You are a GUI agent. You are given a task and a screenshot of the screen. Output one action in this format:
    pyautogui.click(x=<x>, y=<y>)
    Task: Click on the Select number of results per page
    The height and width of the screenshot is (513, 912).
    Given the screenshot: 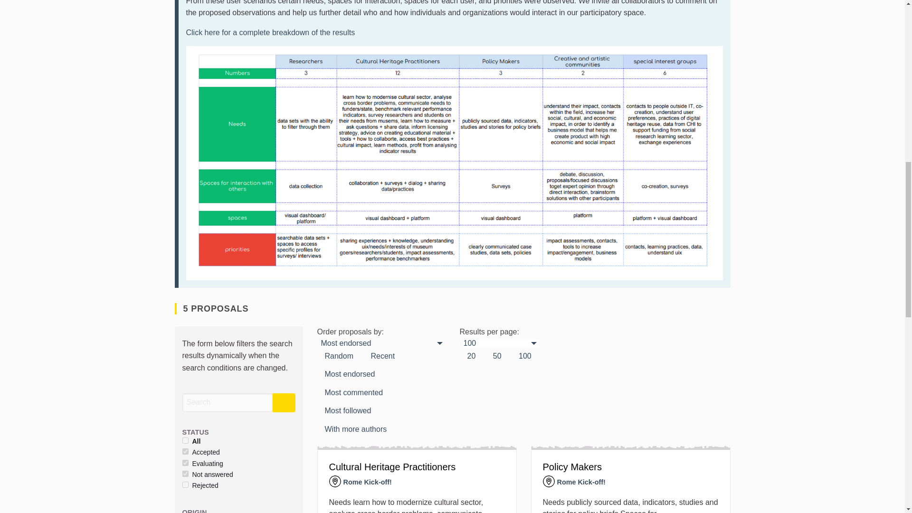 What is the action you would take?
    pyautogui.click(x=497, y=356)
    